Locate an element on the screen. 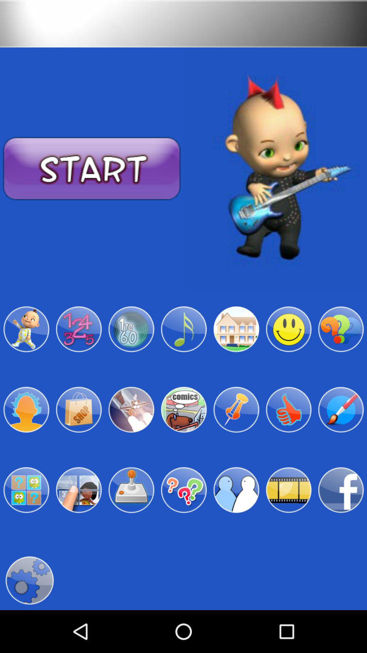 The width and height of the screenshot is (367, 653). choose pin is located at coordinates (236, 409).